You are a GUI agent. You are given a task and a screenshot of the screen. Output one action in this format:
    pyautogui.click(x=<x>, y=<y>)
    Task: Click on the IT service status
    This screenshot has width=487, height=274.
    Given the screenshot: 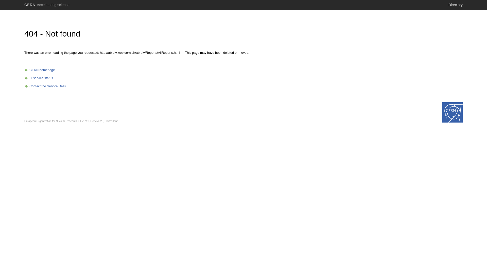 What is the action you would take?
    pyautogui.click(x=39, y=78)
    